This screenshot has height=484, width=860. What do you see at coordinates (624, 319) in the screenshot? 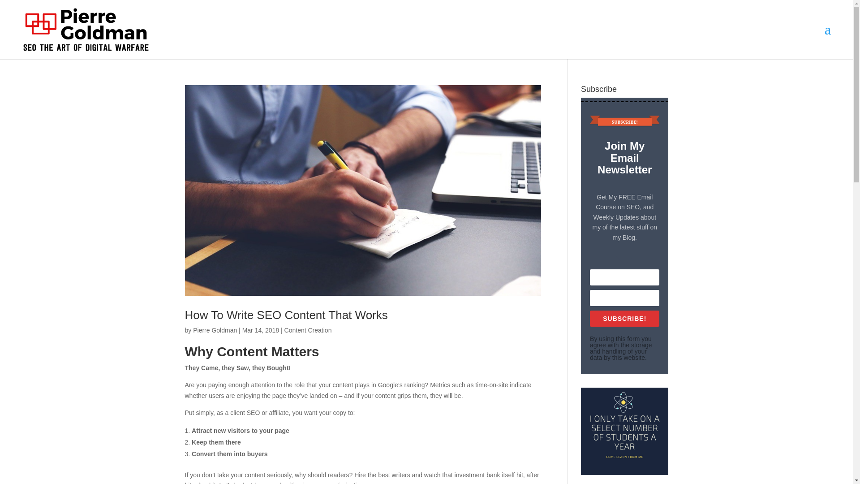
I see `SUBSCRIBE!` at bounding box center [624, 319].